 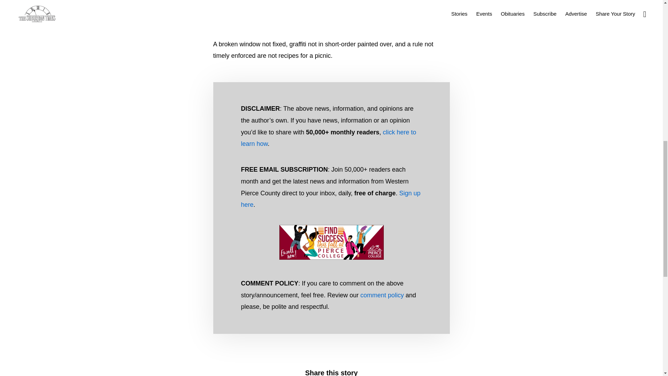 I want to click on Sign up here, so click(x=330, y=199).